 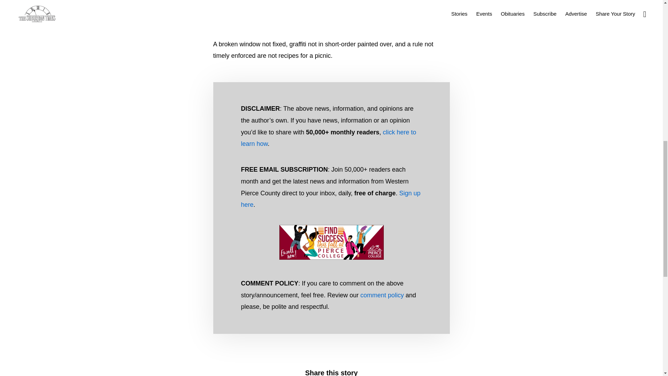 I want to click on Sign up here, so click(x=330, y=199).